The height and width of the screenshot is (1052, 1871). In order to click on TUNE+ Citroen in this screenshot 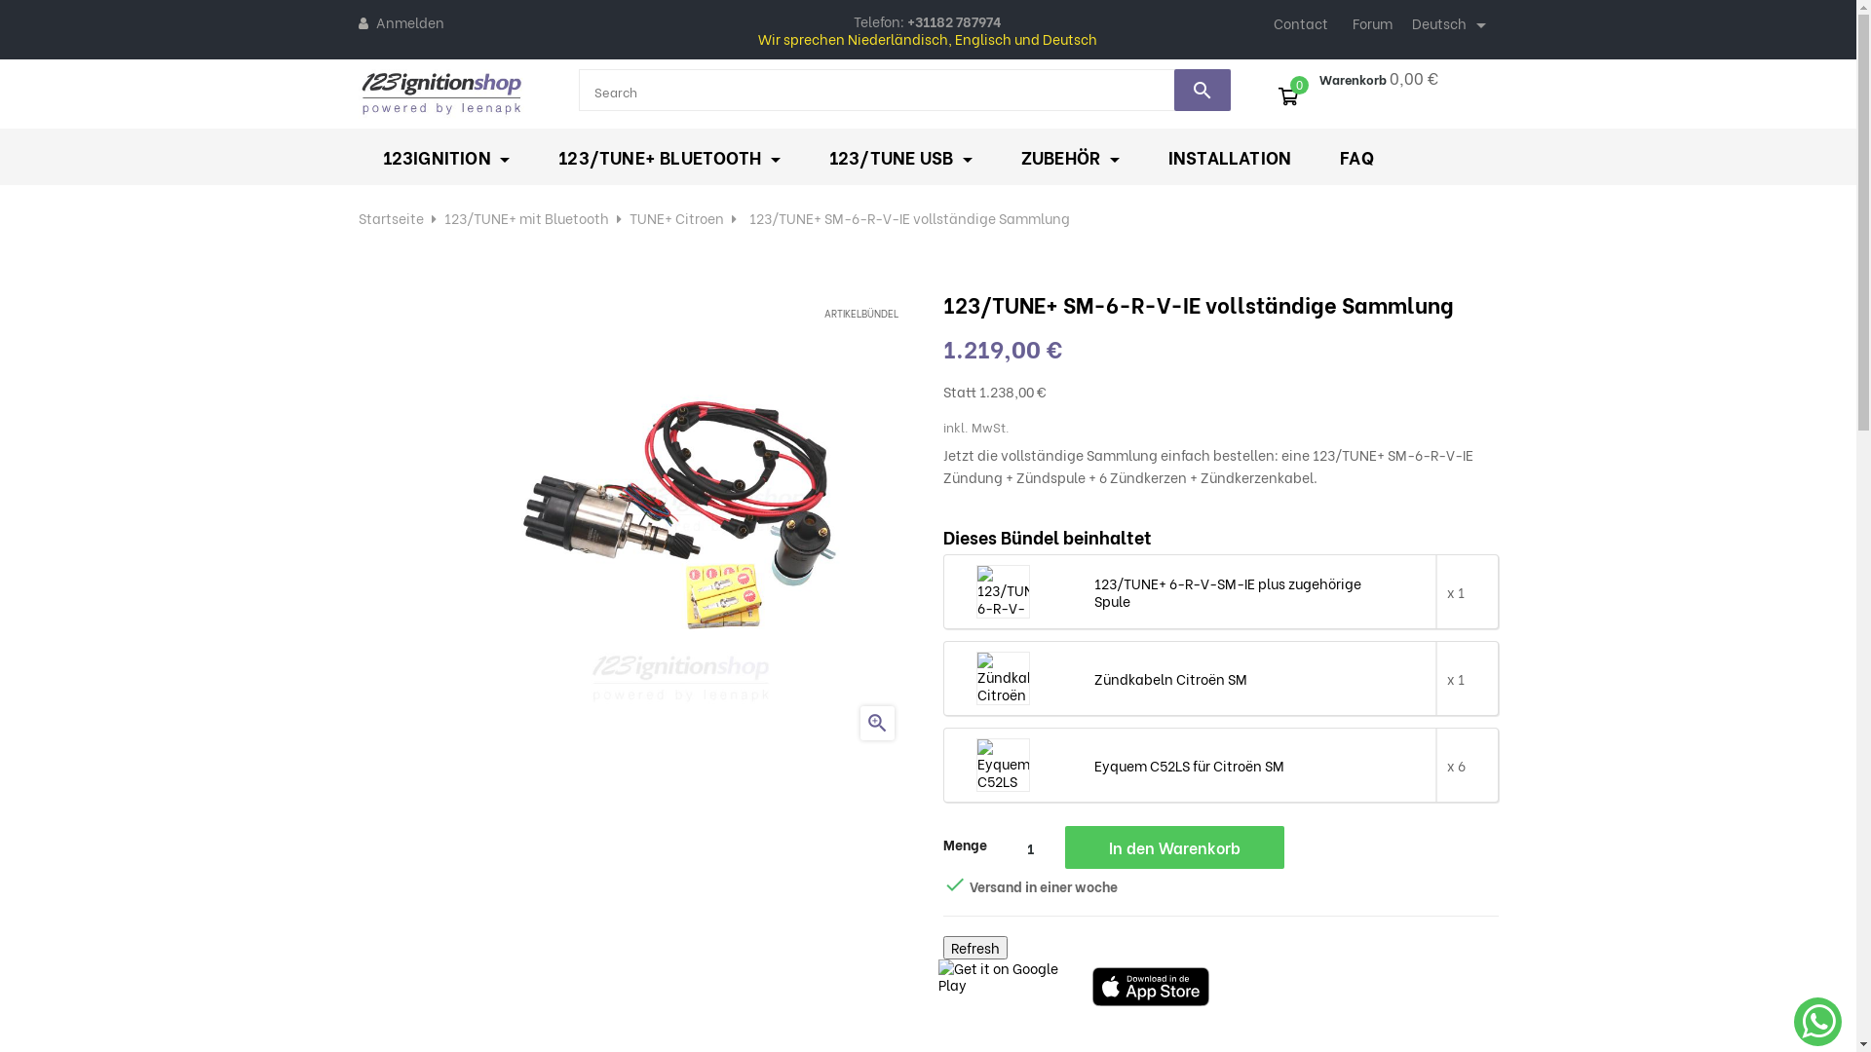, I will do `click(676, 216)`.